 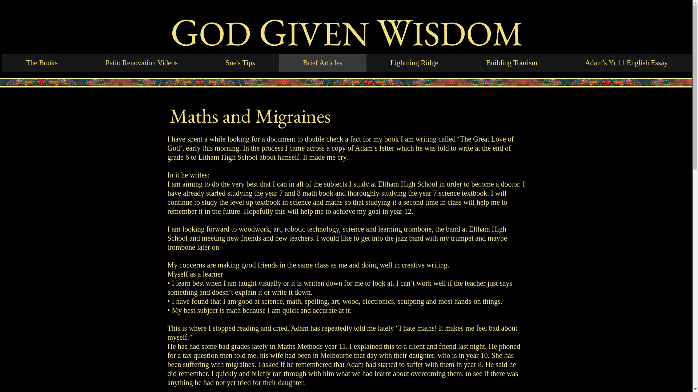 I want to click on Building Tourism, so click(x=512, y=63).